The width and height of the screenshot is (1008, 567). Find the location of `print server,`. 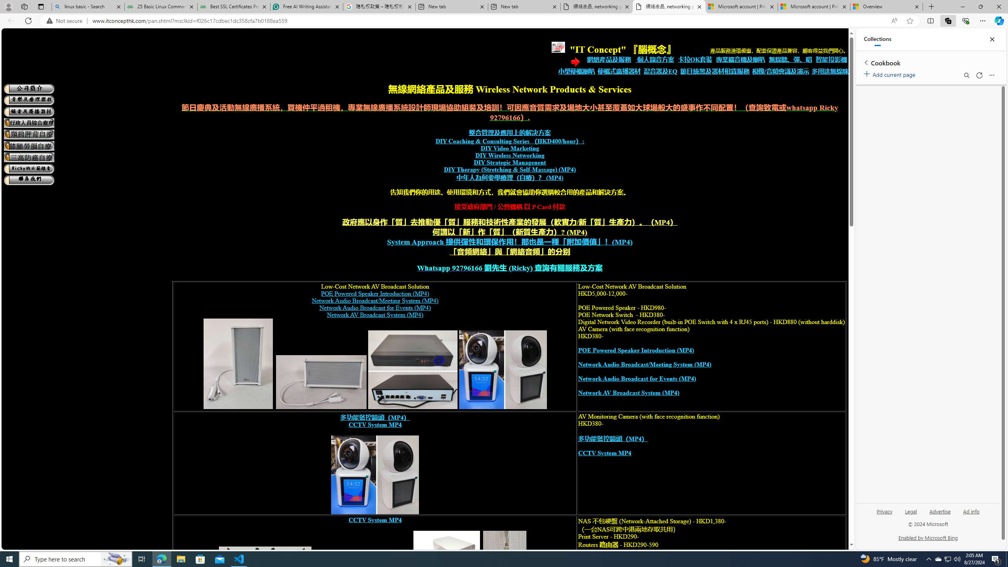

print server, is located at coordinates (505, 574).